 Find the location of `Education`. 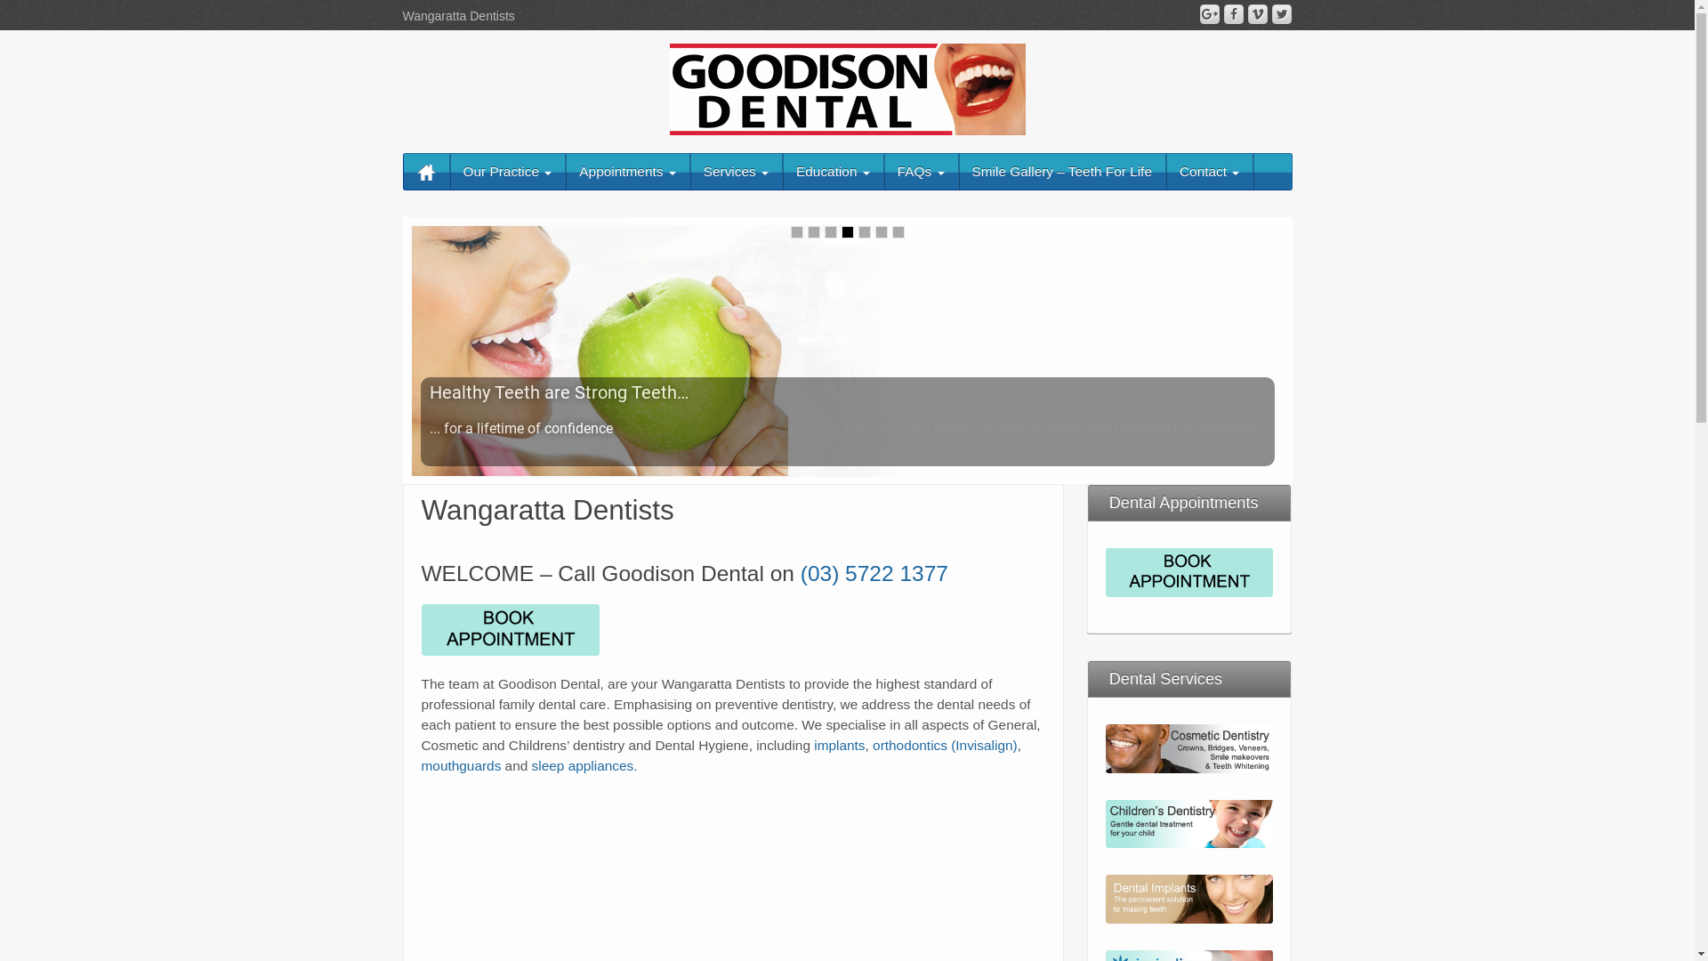

Education is located at coordinates (833, 172).